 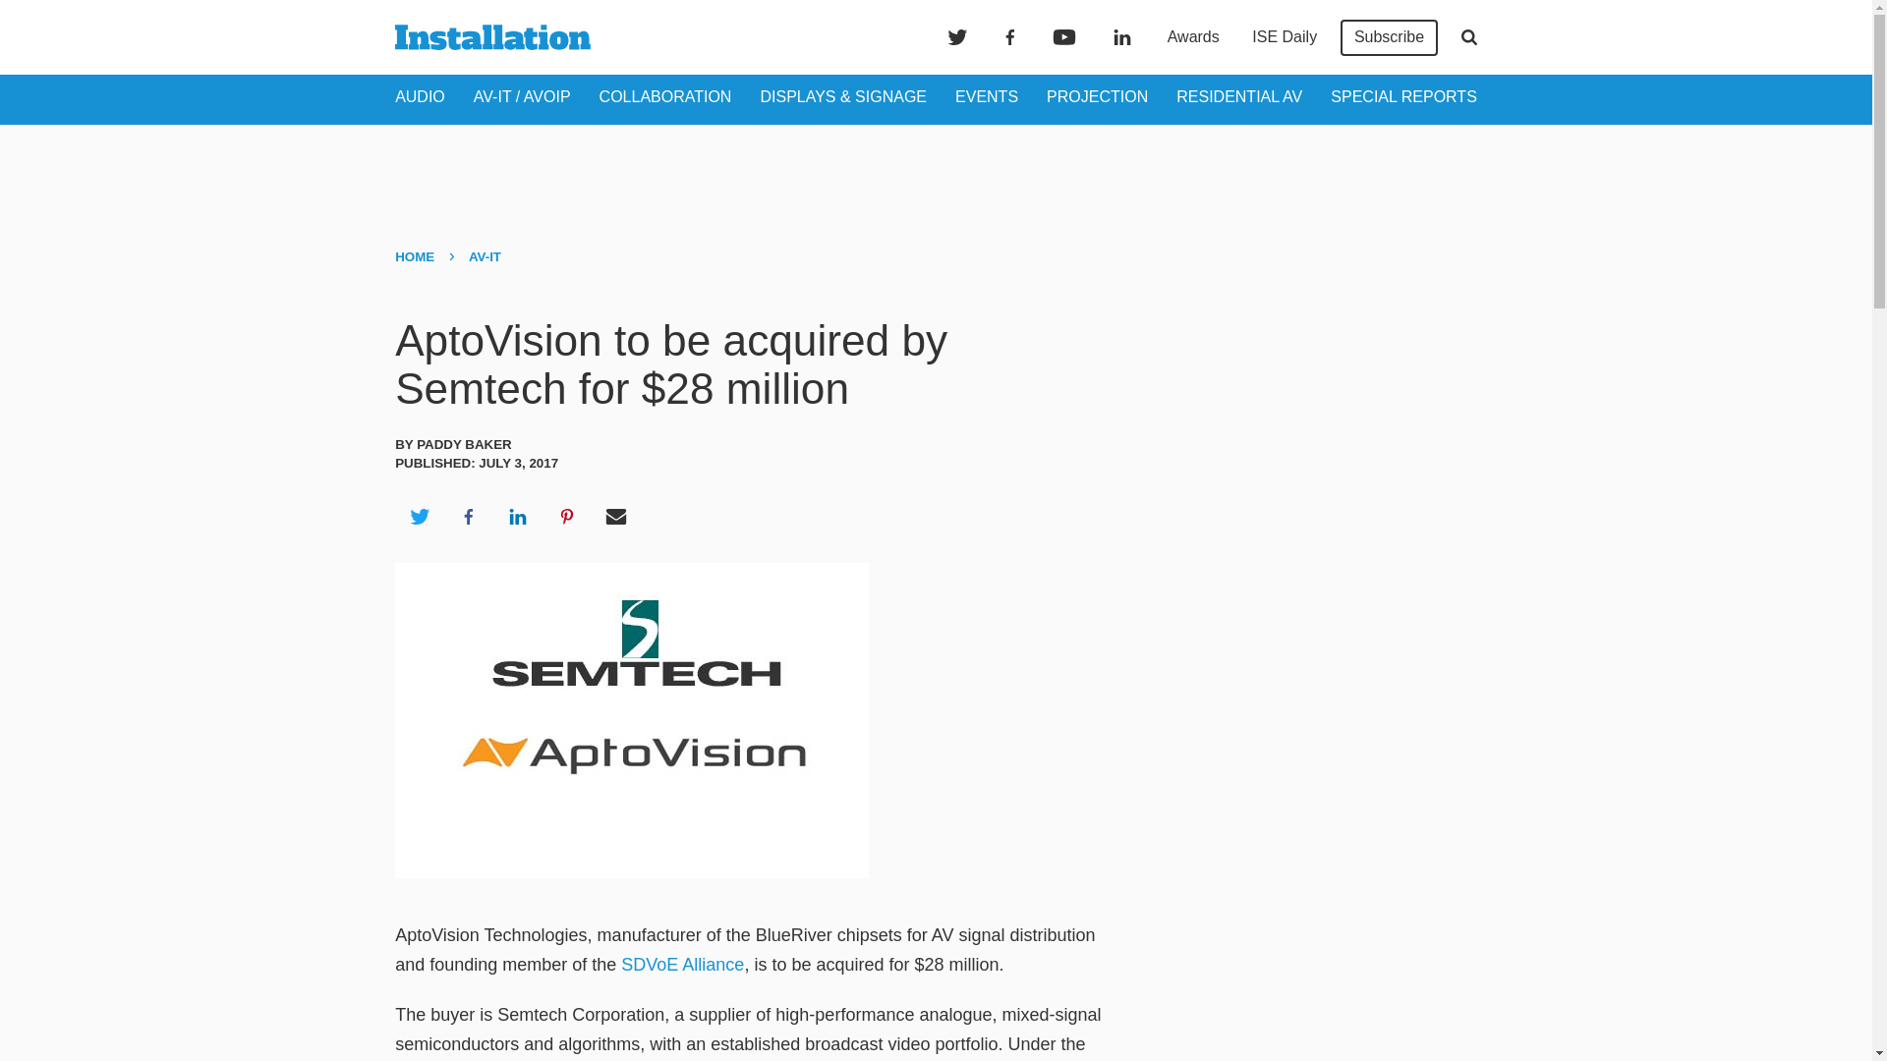 I want to click on Share on Facebook, so click(x=468, y=517).